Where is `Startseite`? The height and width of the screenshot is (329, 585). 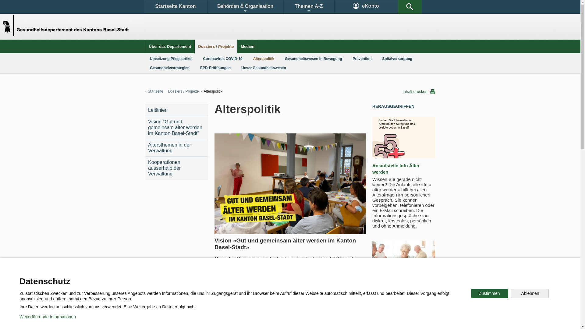 Startseite is located at coordinates (154, 91).